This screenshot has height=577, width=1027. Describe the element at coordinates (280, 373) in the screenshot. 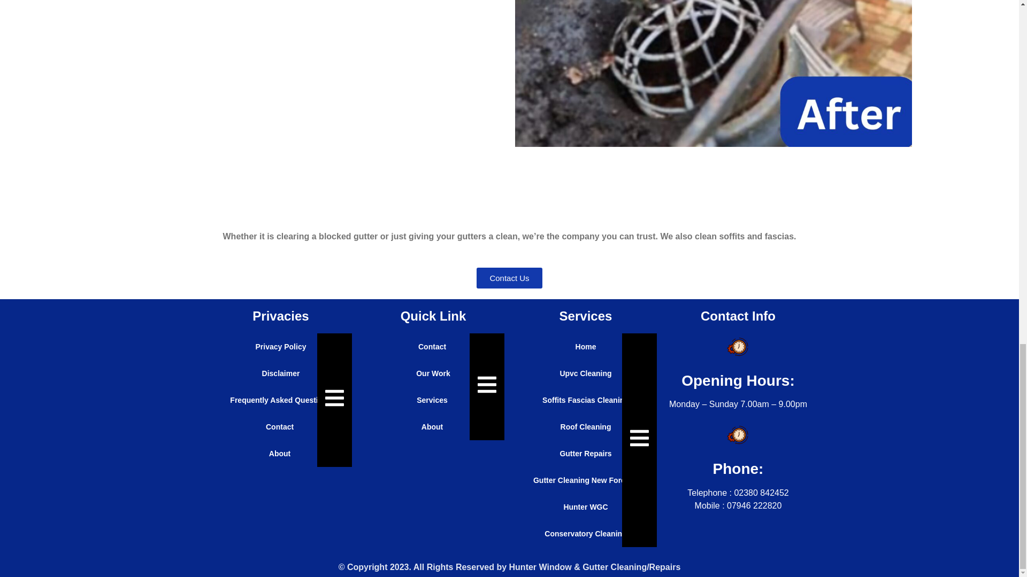

I see `Disclaimer` at that location.